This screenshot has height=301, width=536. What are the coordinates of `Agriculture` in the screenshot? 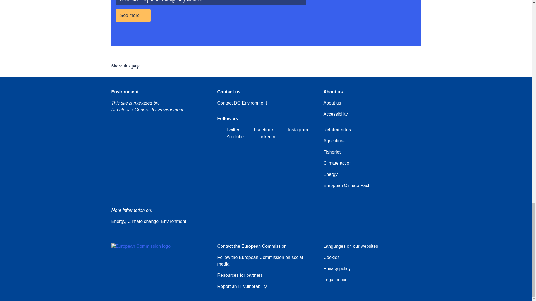 It's located at (334, 141).